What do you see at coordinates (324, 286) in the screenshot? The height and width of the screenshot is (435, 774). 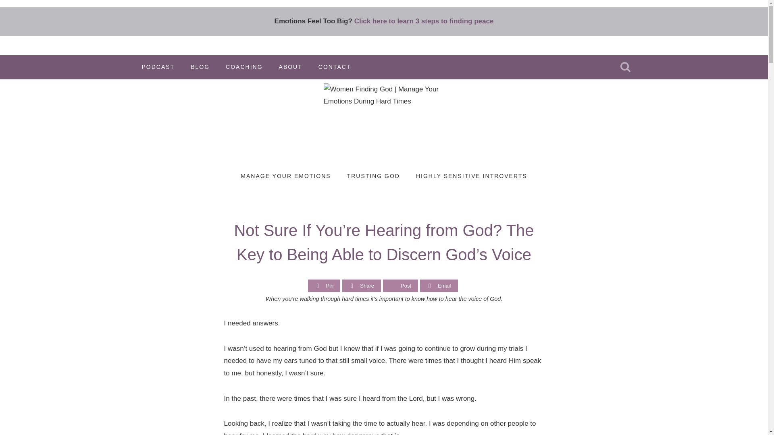 I see `Pin` at bounding box center [324, 286].